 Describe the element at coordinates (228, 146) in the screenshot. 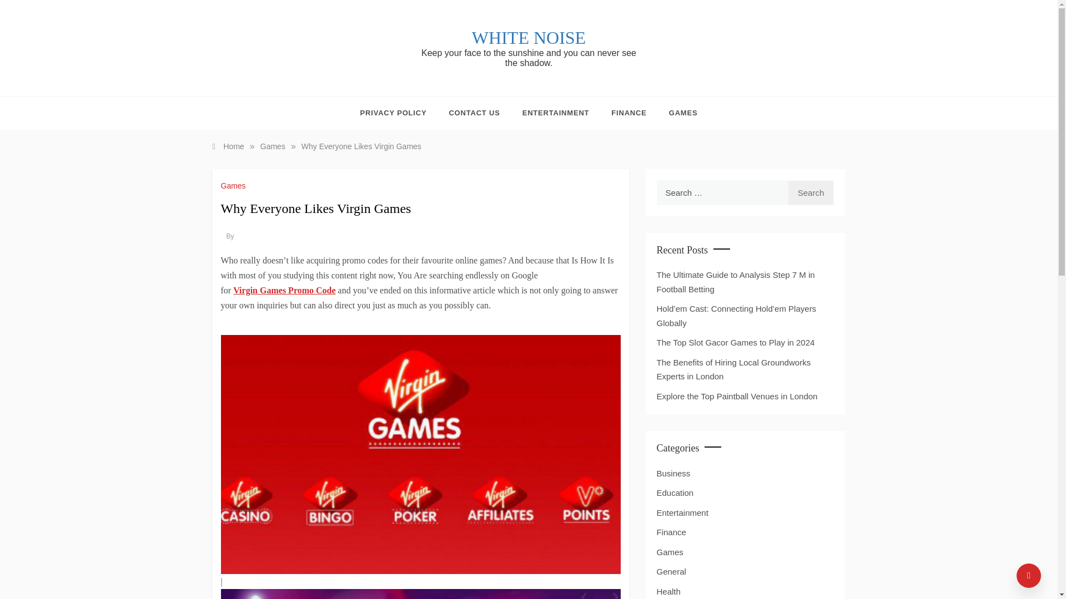

I see `Home` at that location.